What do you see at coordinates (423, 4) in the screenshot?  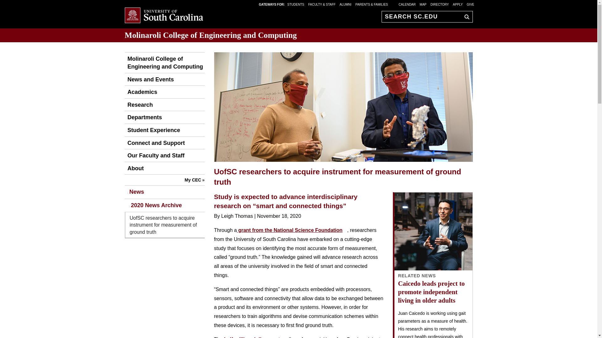 I see `MAP` at bounding box center [423, 4].